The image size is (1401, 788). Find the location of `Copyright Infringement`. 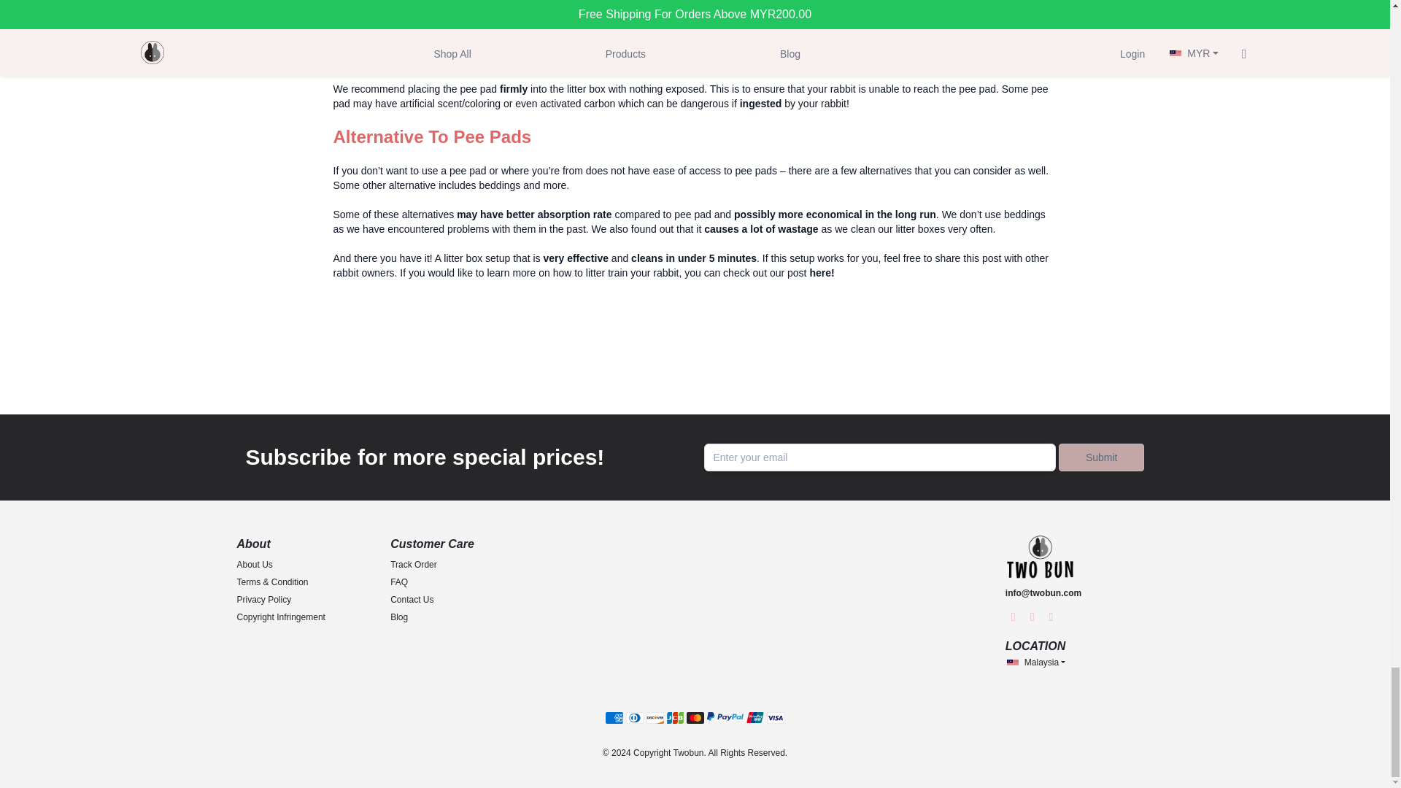

Copyright Infringement is located at coordinates (280, 617).